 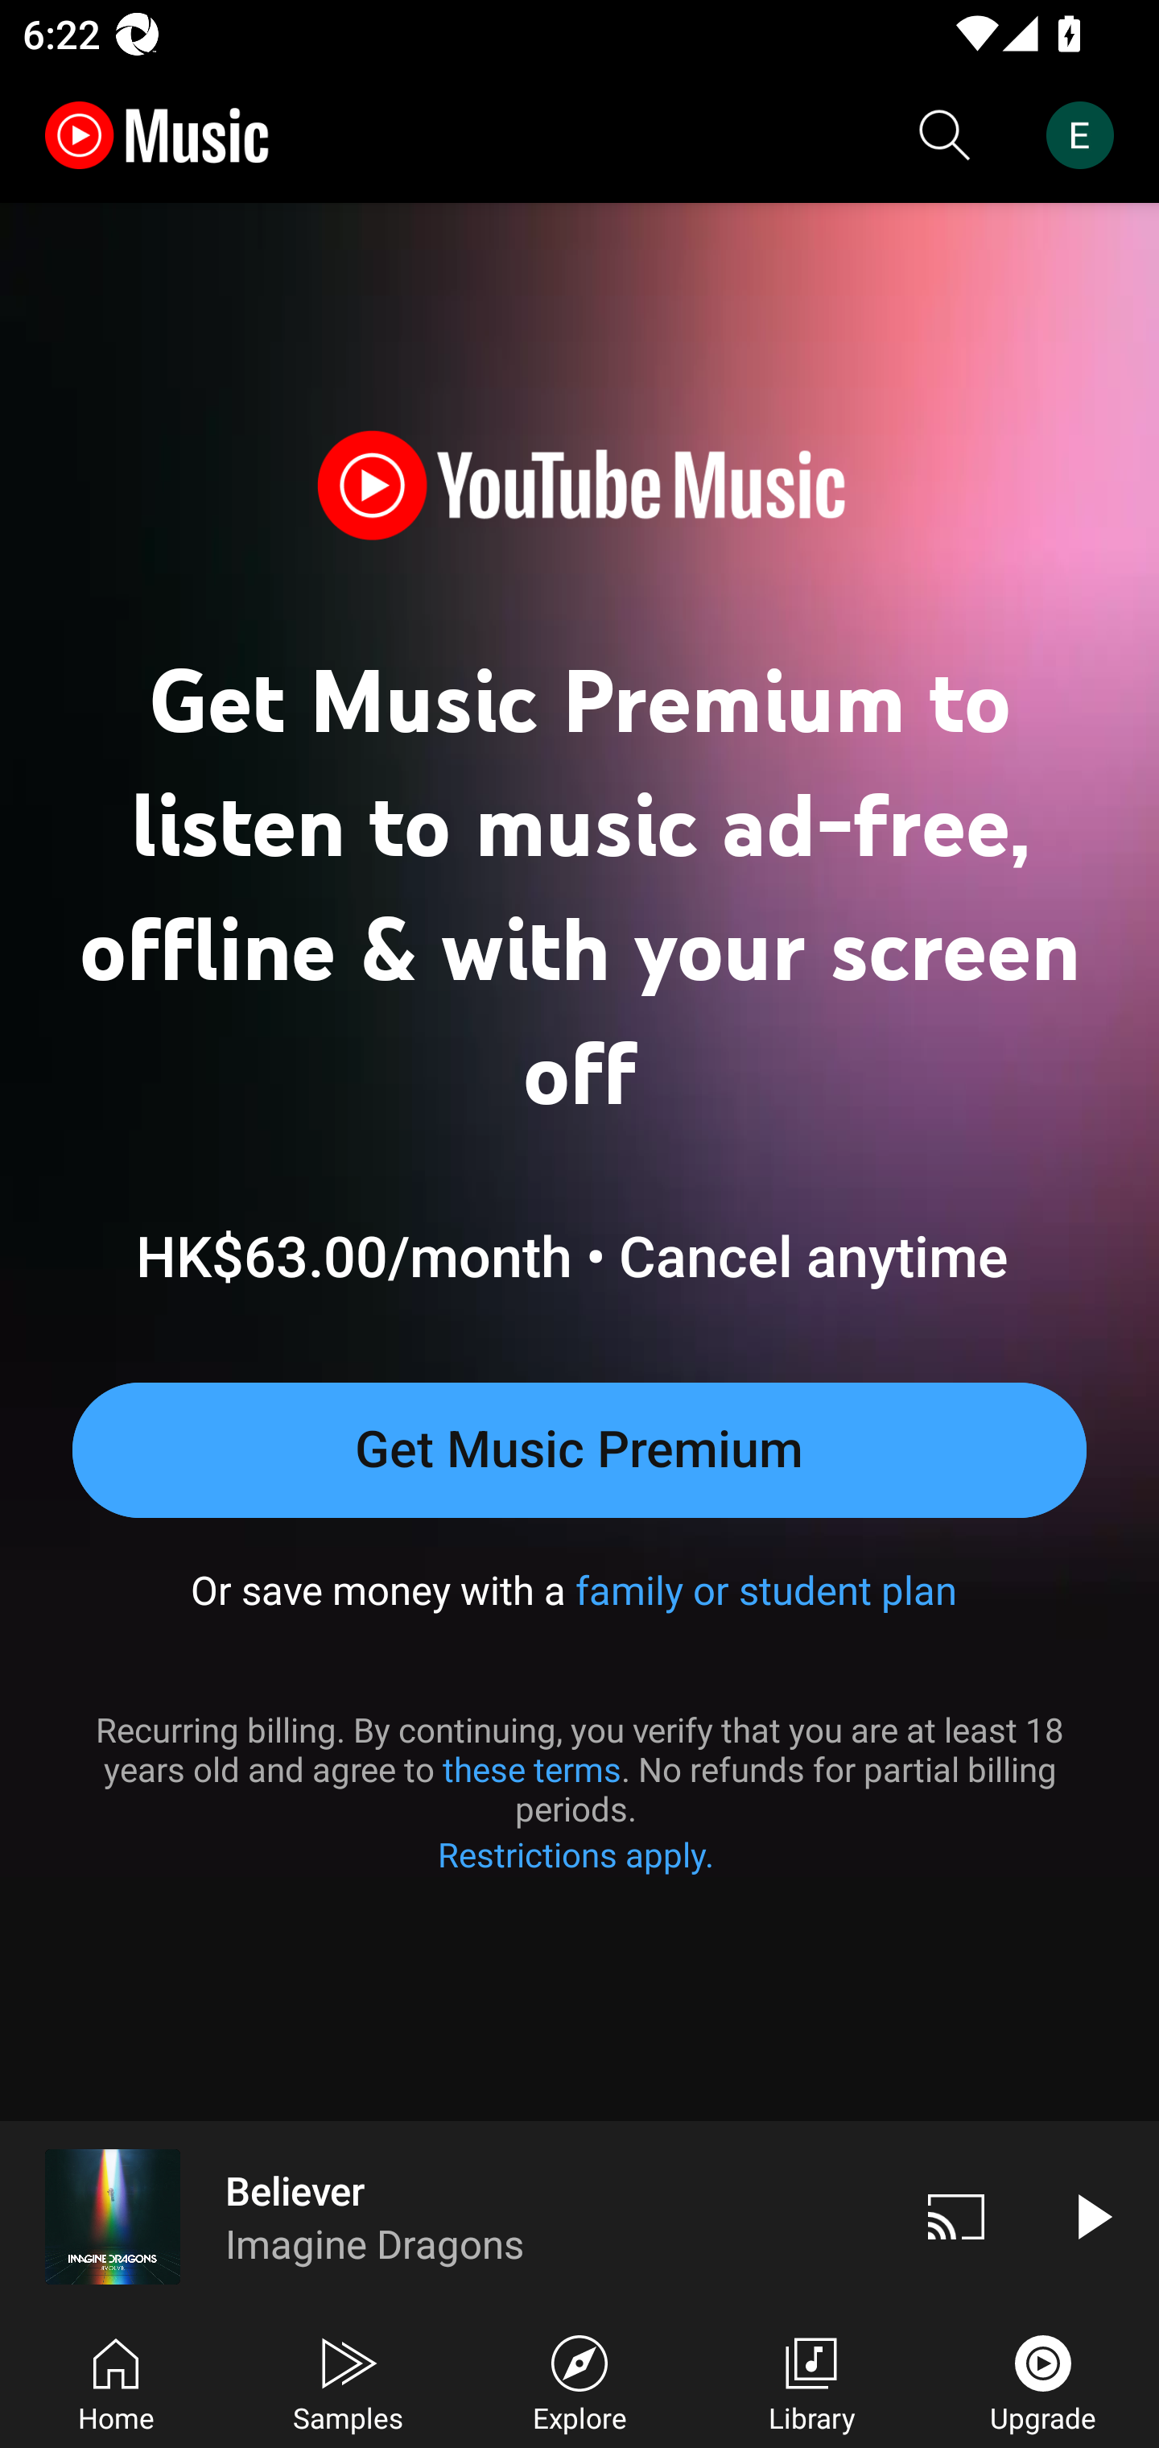 What do you see at coordinates (579, 1449) in the screenshot?
I see `Get Music Premium` at bounding box center [579, 1449].